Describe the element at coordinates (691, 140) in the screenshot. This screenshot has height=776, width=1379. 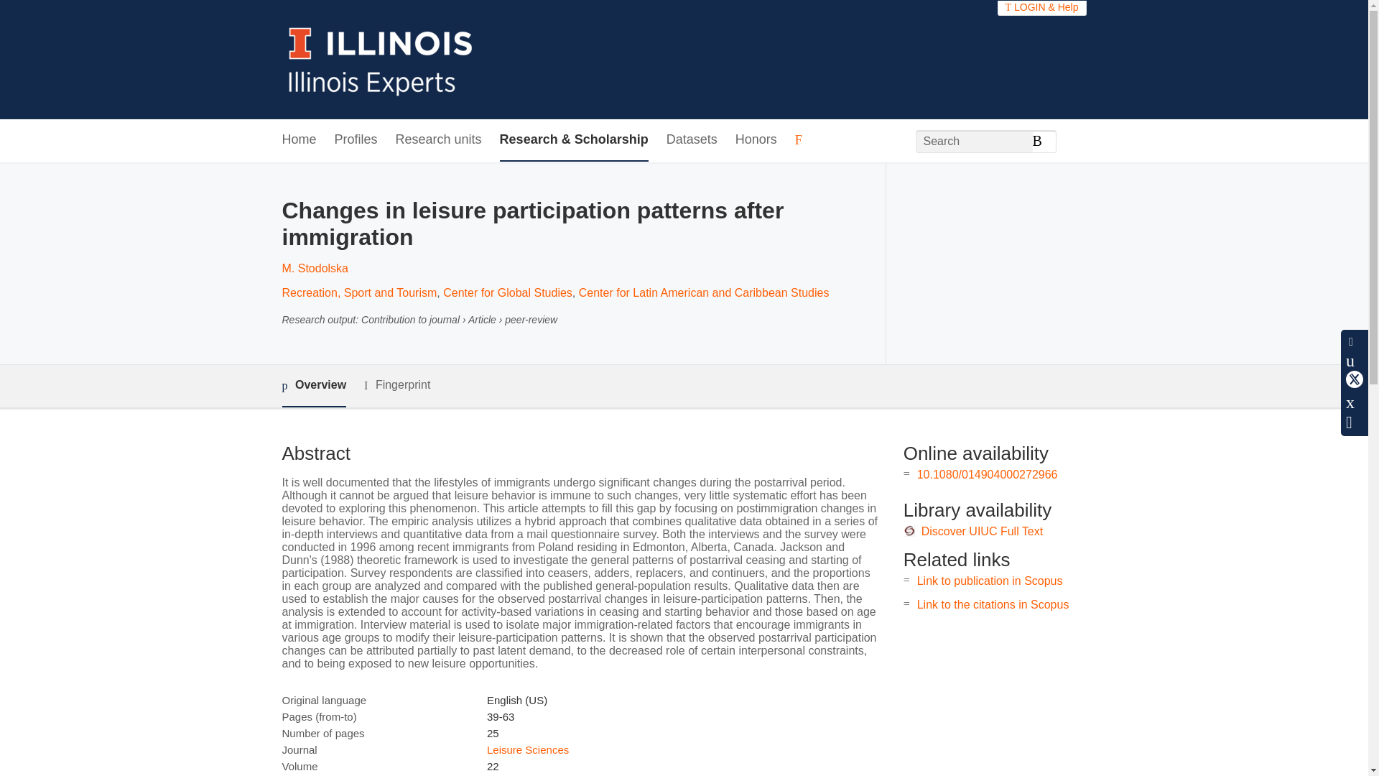
I see `Datasets` at that location.